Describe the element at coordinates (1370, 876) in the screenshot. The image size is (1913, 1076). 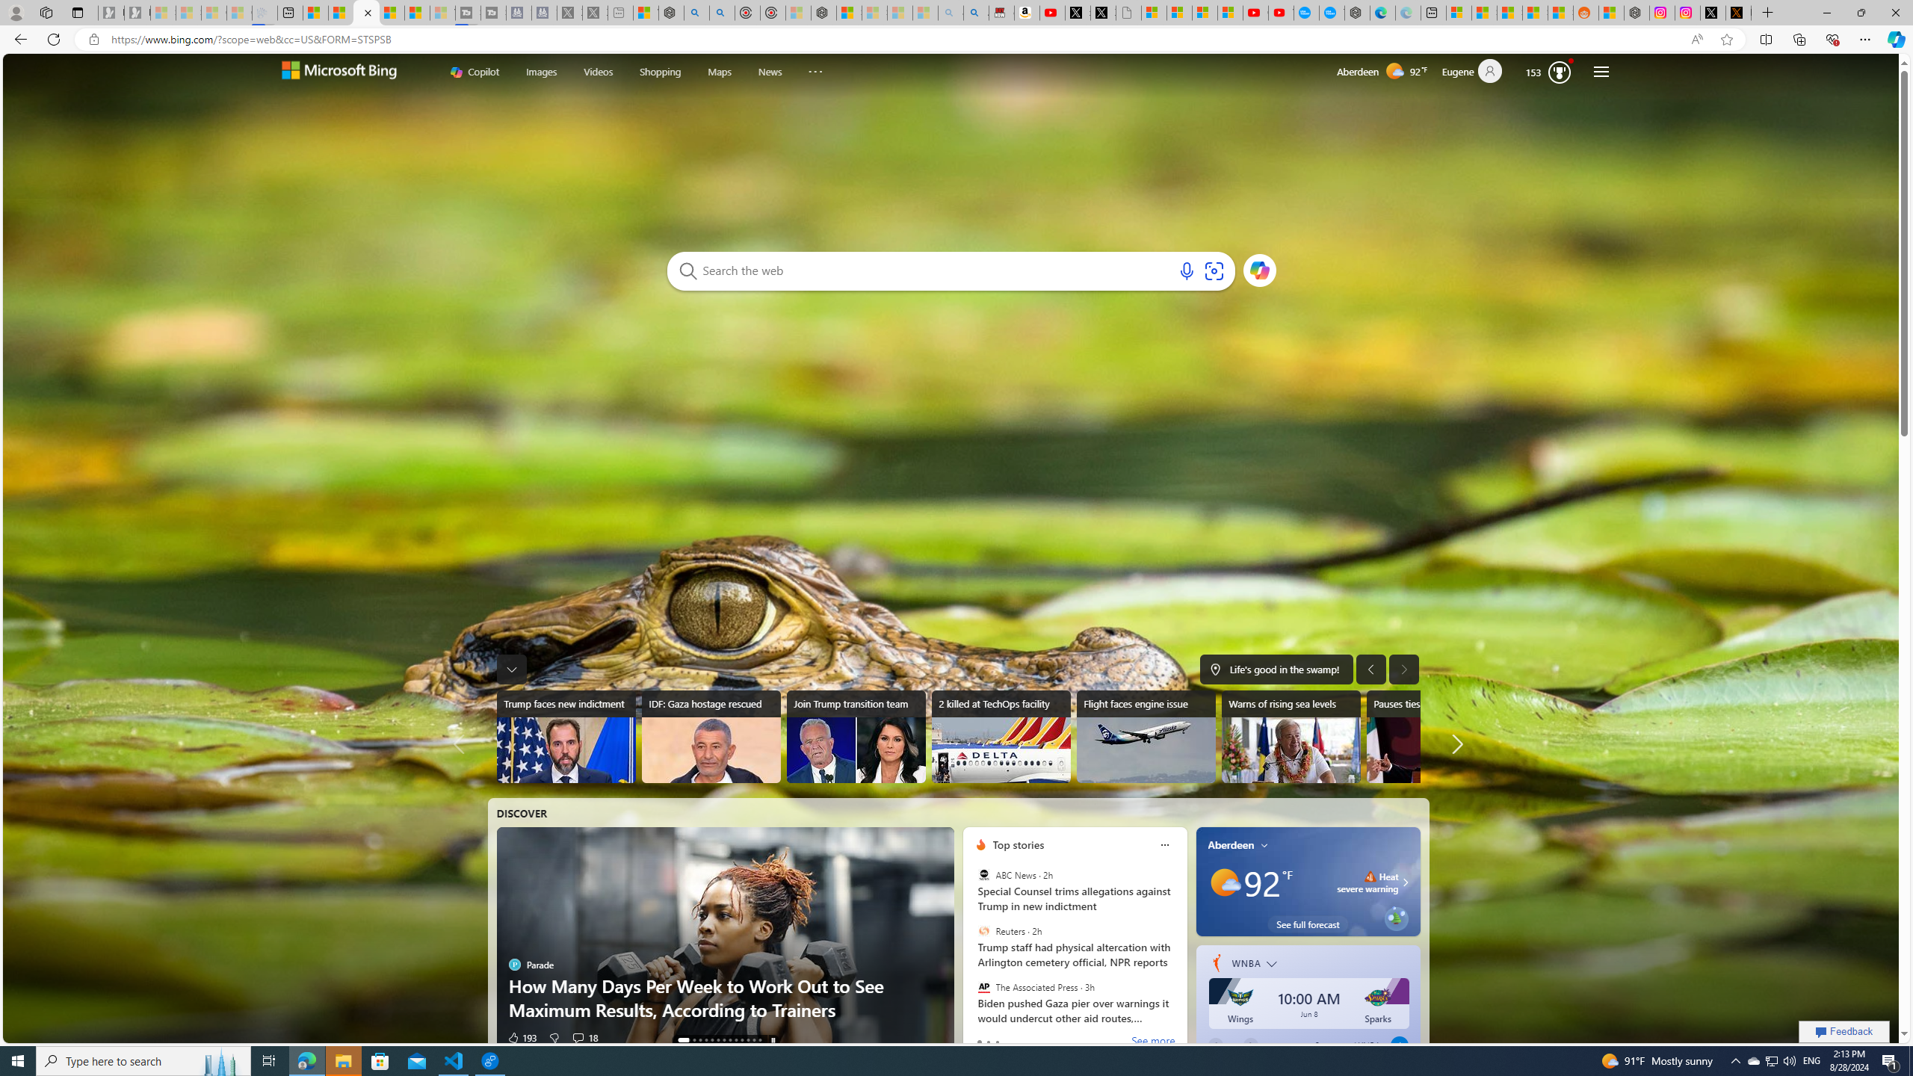
I see `Heat - Severe` at that location.